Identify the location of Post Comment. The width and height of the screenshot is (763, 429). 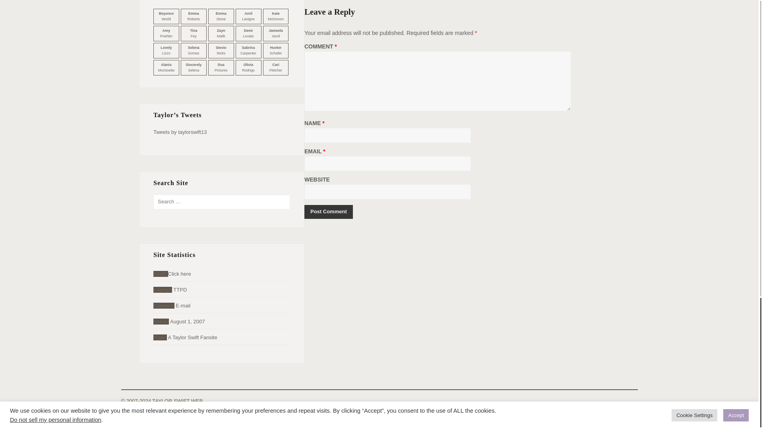
(328, 212).